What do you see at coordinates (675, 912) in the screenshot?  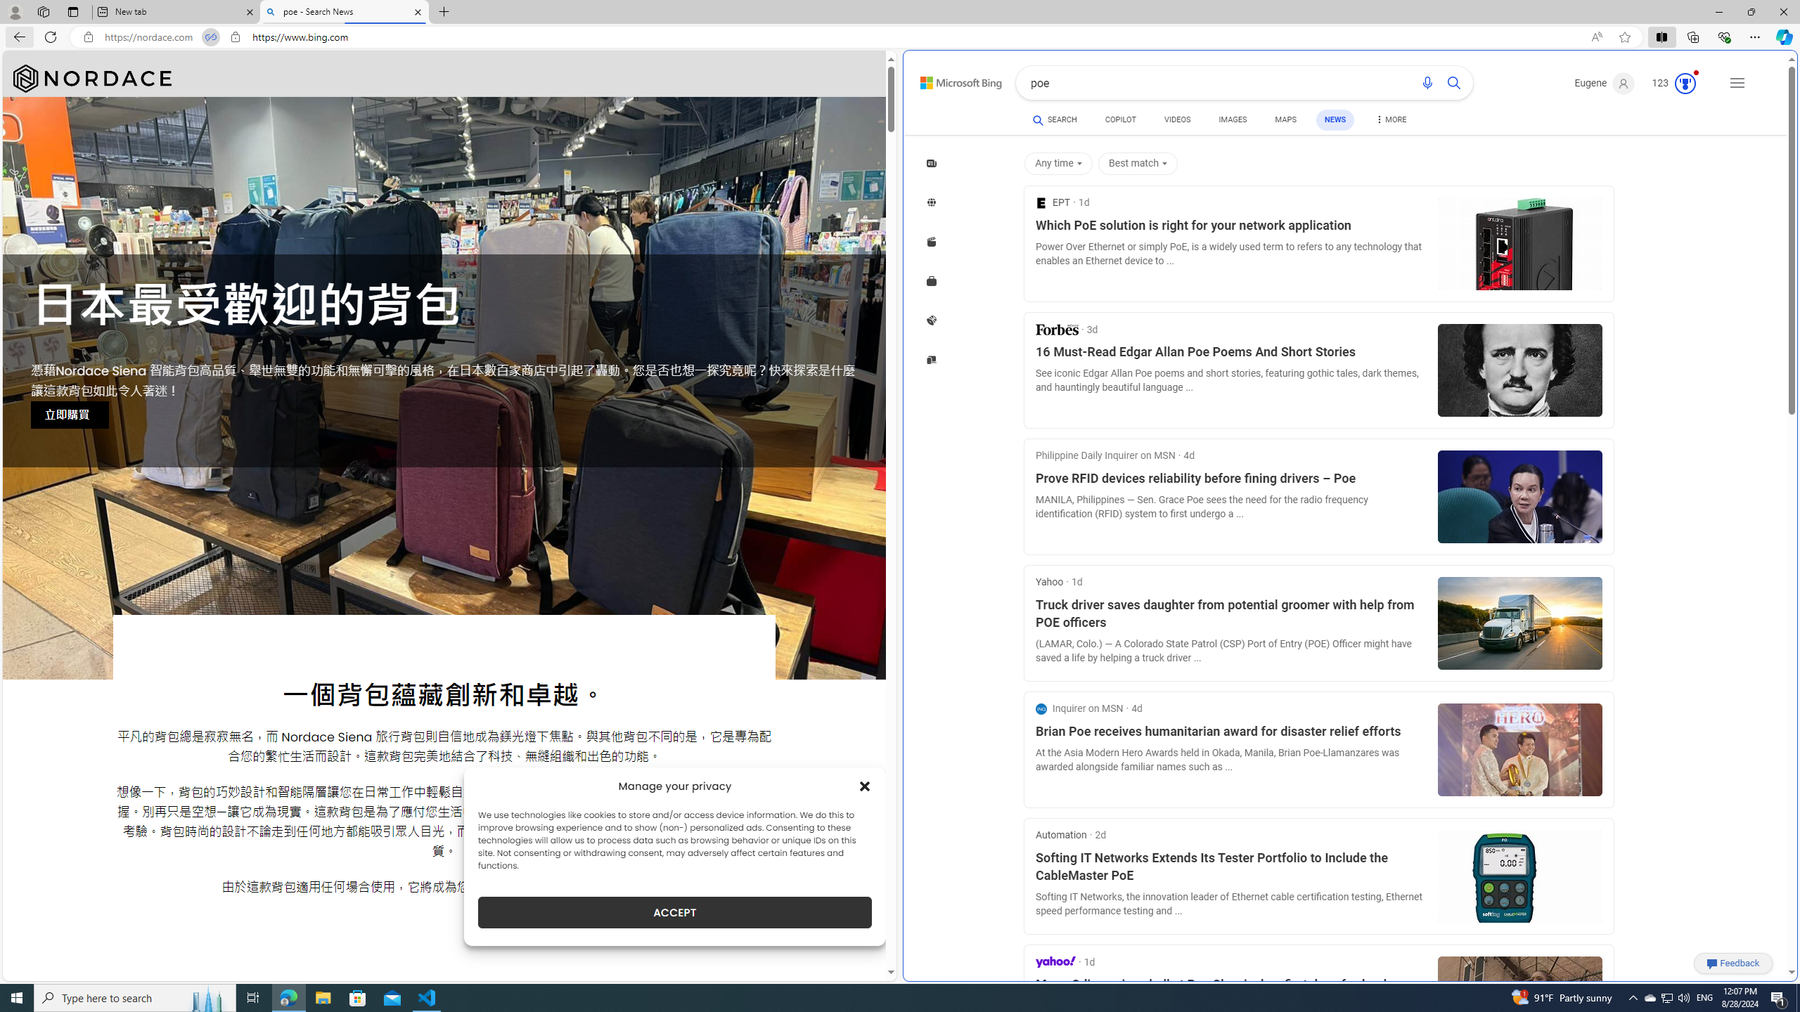 I see `ACCEPT` at bounding box center [675, 912].